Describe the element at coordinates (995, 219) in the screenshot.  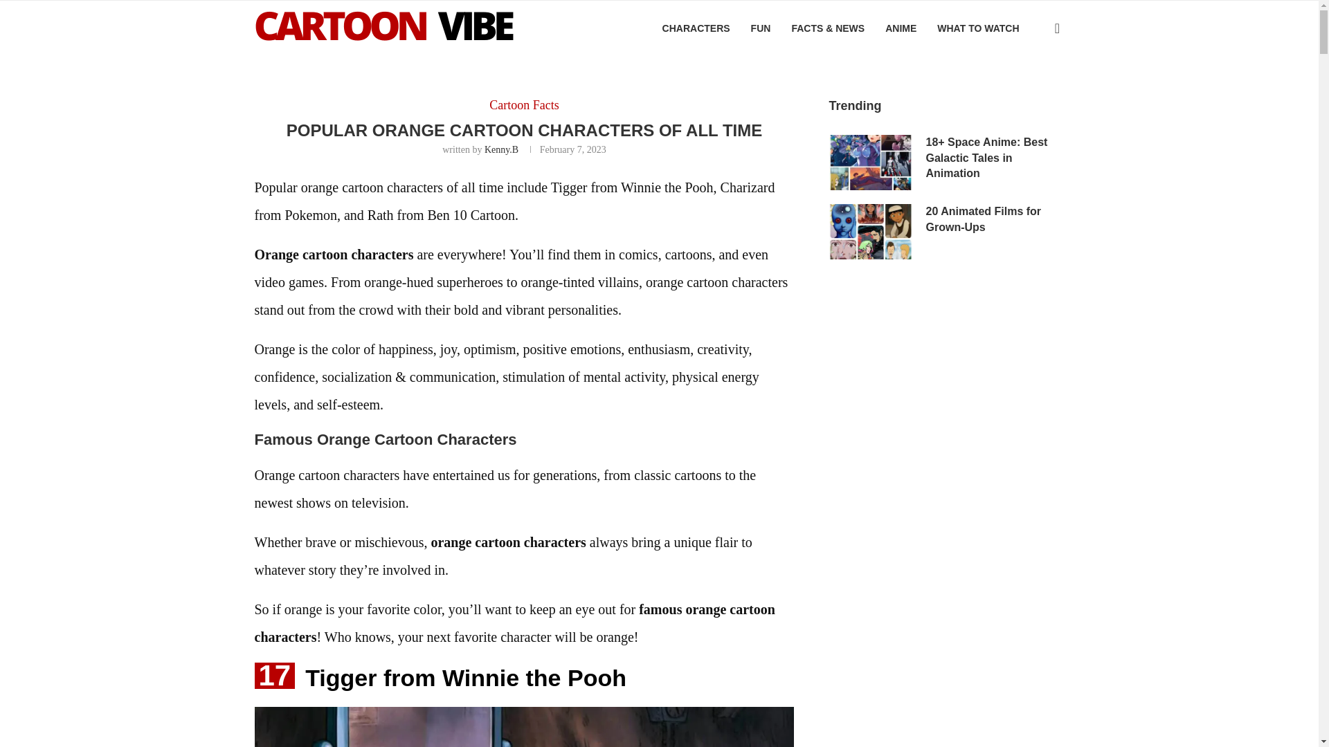
I see `20 Animated Films for Grown-Ups` at that location.